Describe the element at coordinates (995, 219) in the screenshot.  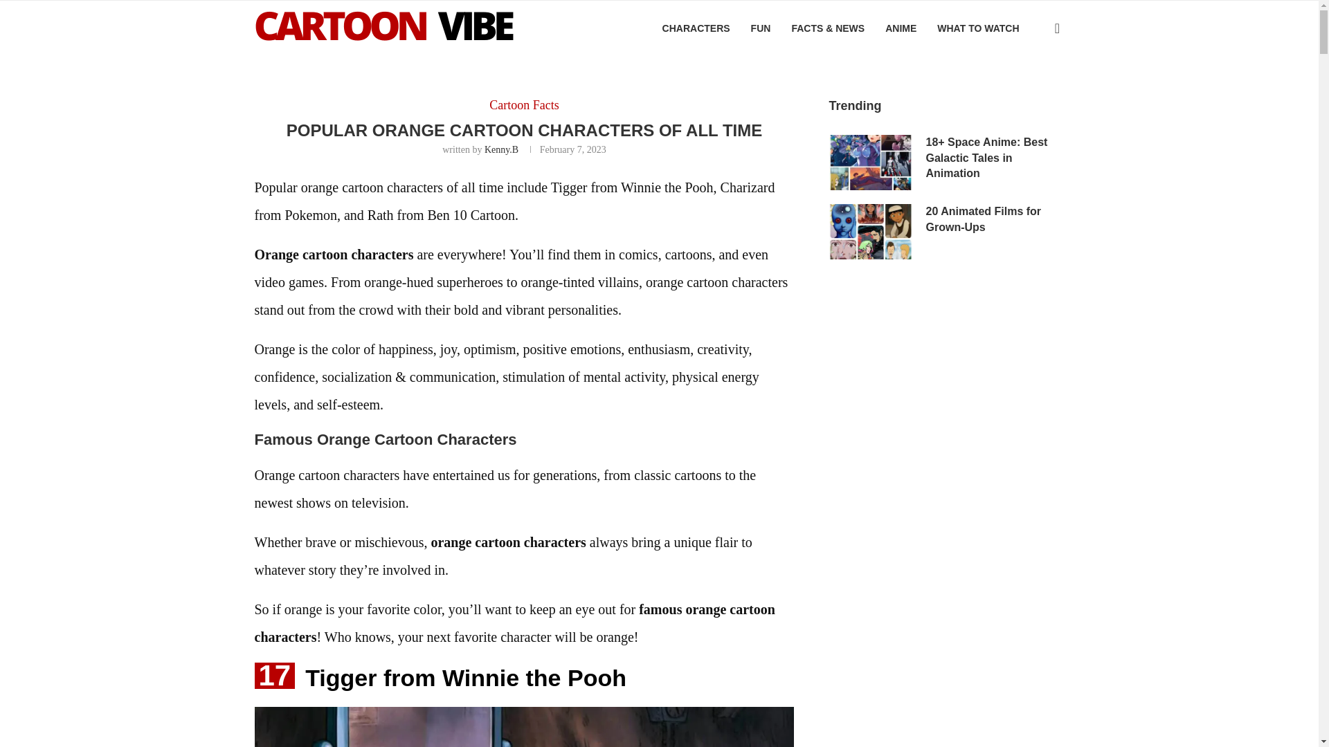
I see `20 Animated Films for Grown-Ups` at that location.